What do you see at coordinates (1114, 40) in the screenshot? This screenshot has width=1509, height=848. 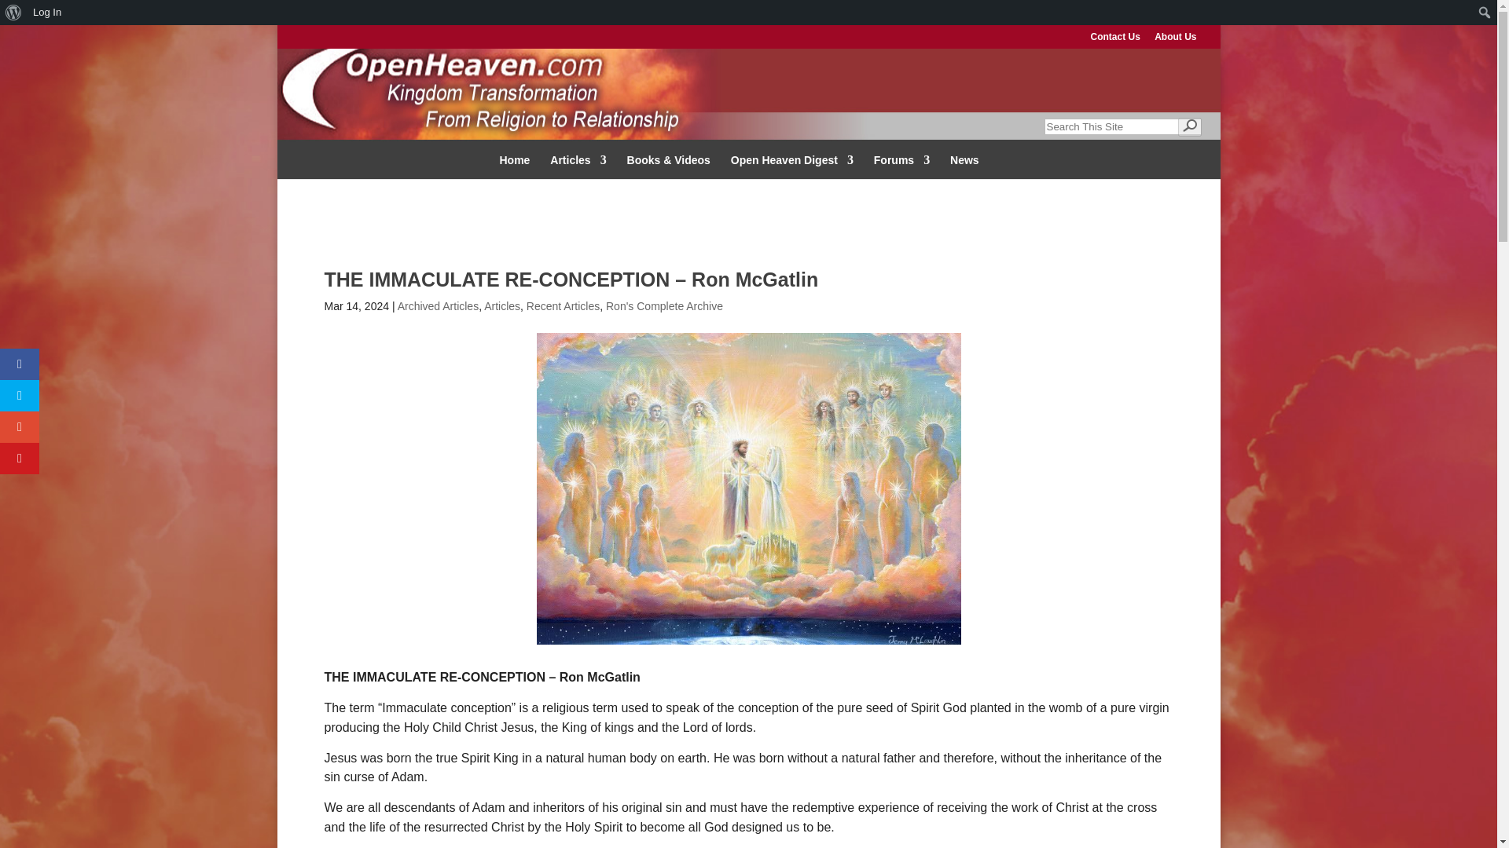 I see `Contact Us` at bounding box center [1114, 40].